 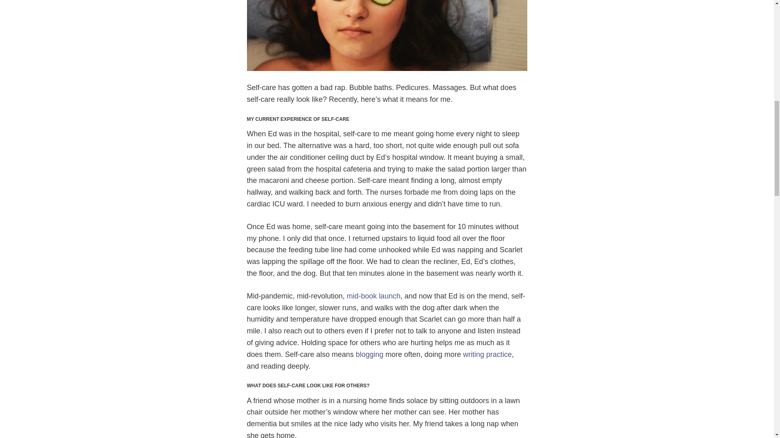 I want to click on writing practice, so click(x=487, y=354).